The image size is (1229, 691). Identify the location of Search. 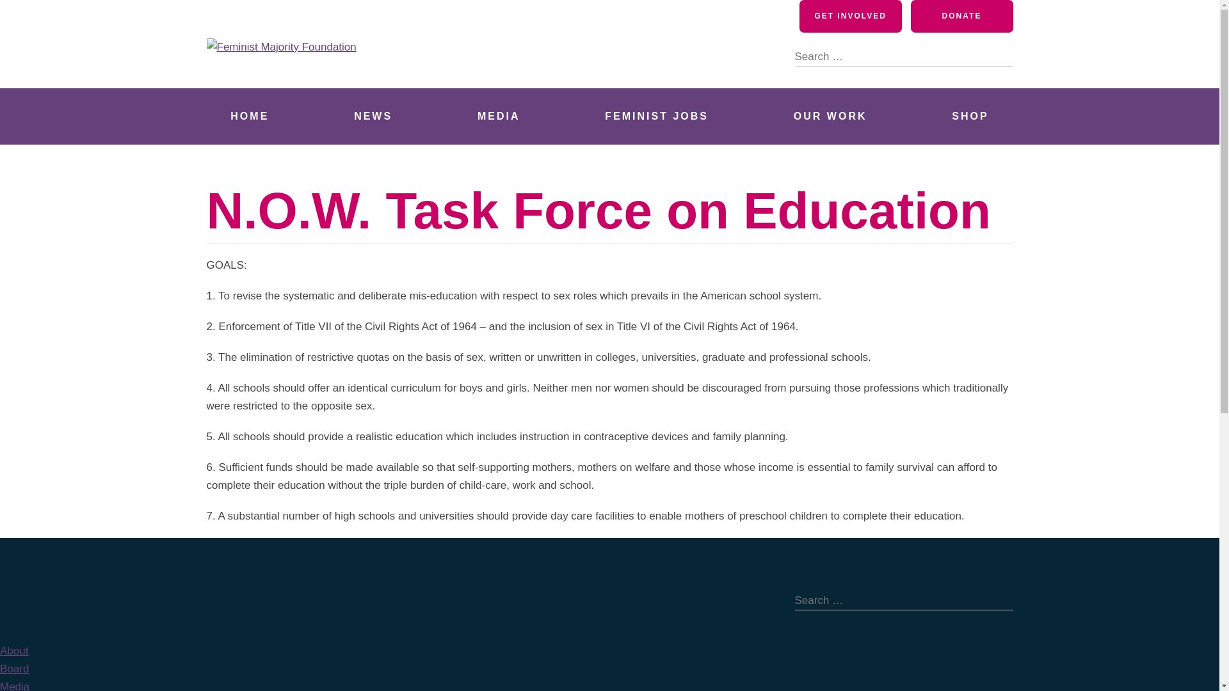
(1002, 56).